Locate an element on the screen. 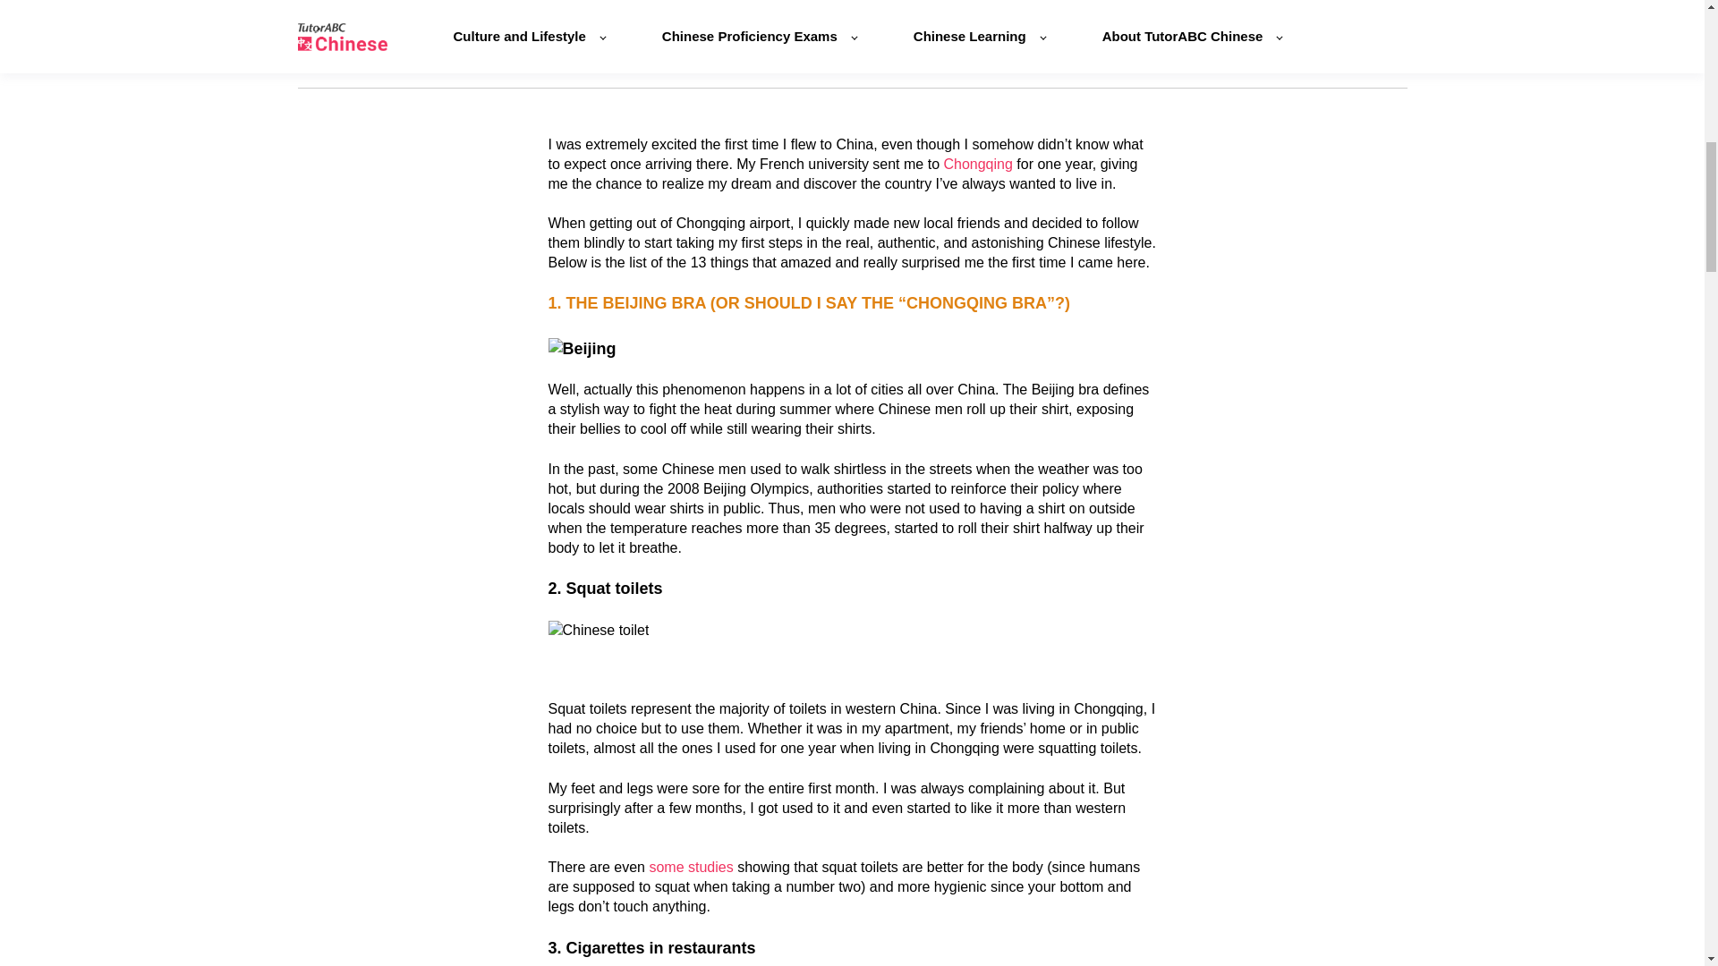  some studies is located at coordinates (691, 868).